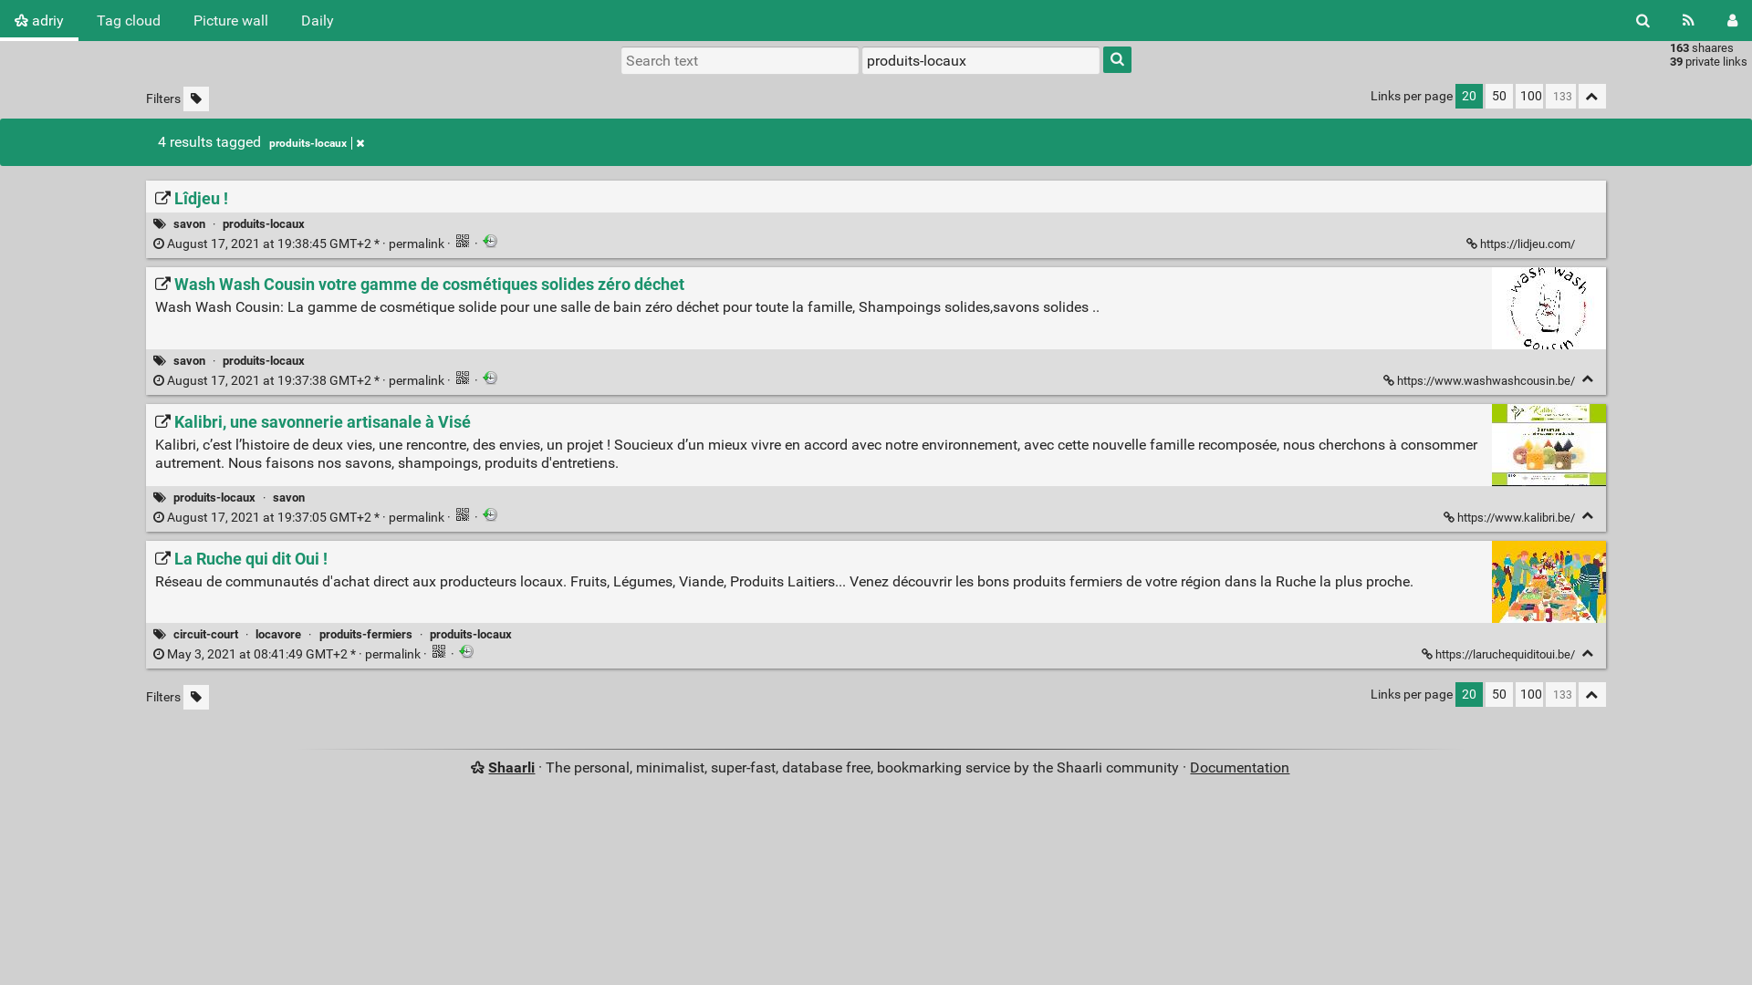 The height and width of the screenshot is (985, 1752). I want to click on 20, so click(1469, 97).